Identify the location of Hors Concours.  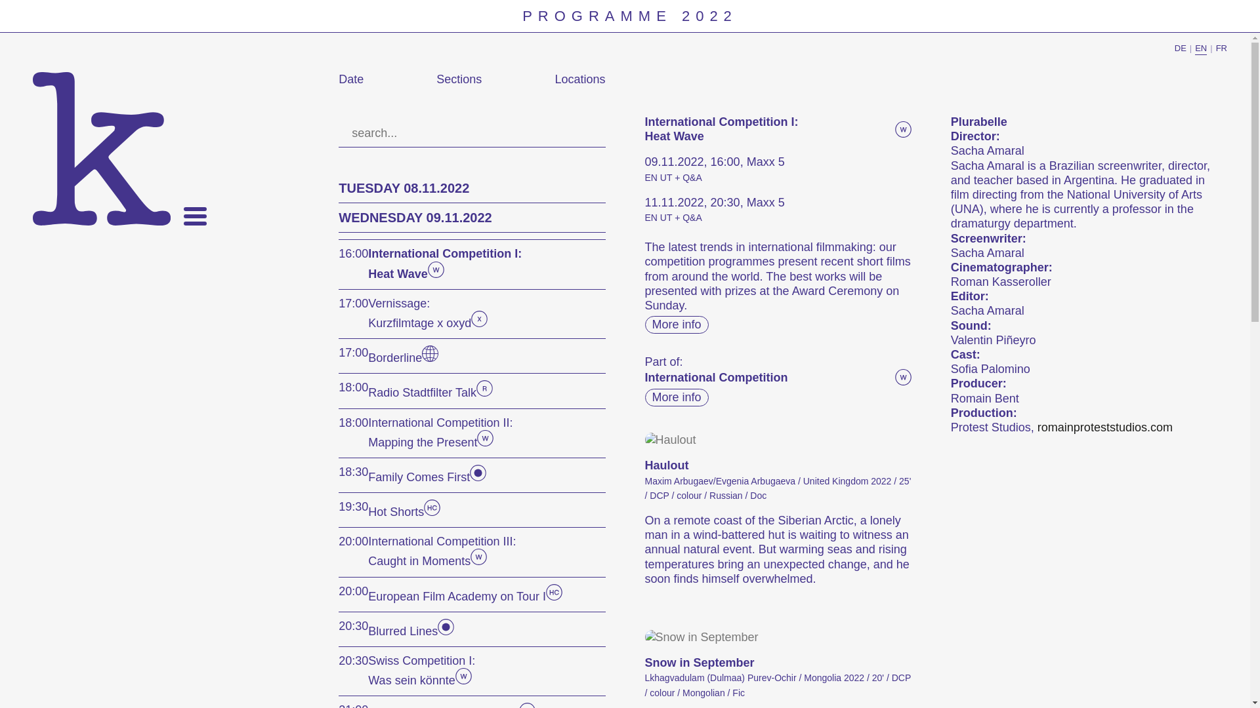
(554, 597).